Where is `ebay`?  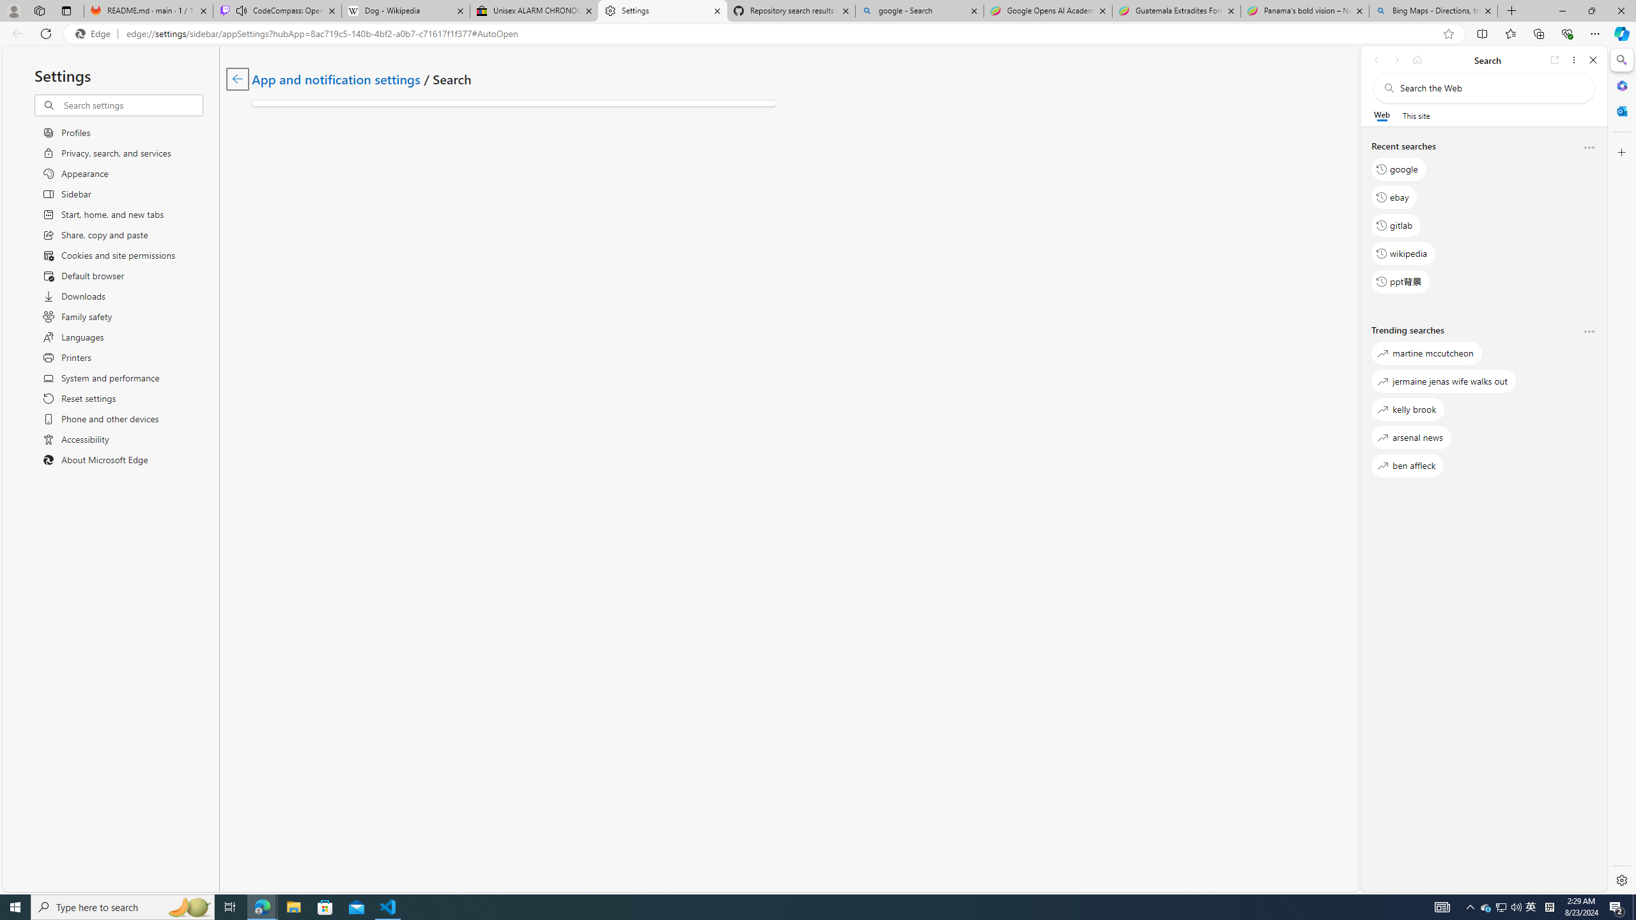
ebay is located at coordinates (1393, 197).